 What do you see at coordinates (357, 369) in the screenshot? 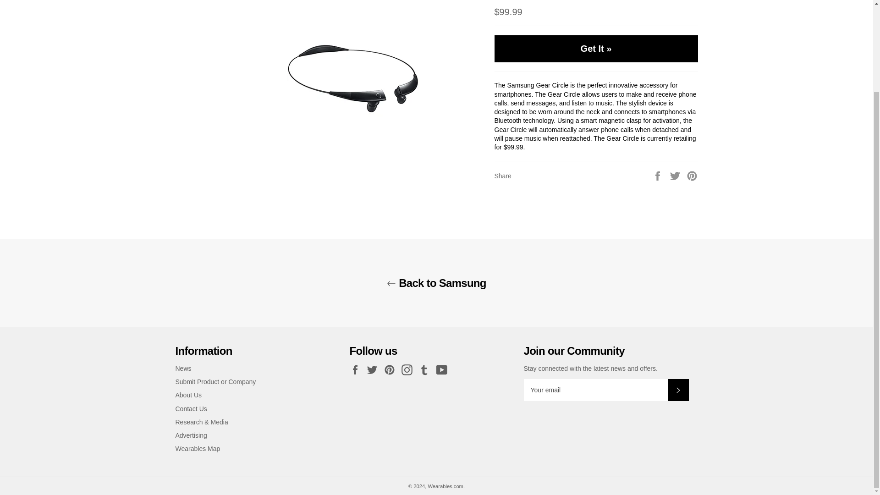
I see `Wearables.com on Facebook` at bounding box center [357, 369].